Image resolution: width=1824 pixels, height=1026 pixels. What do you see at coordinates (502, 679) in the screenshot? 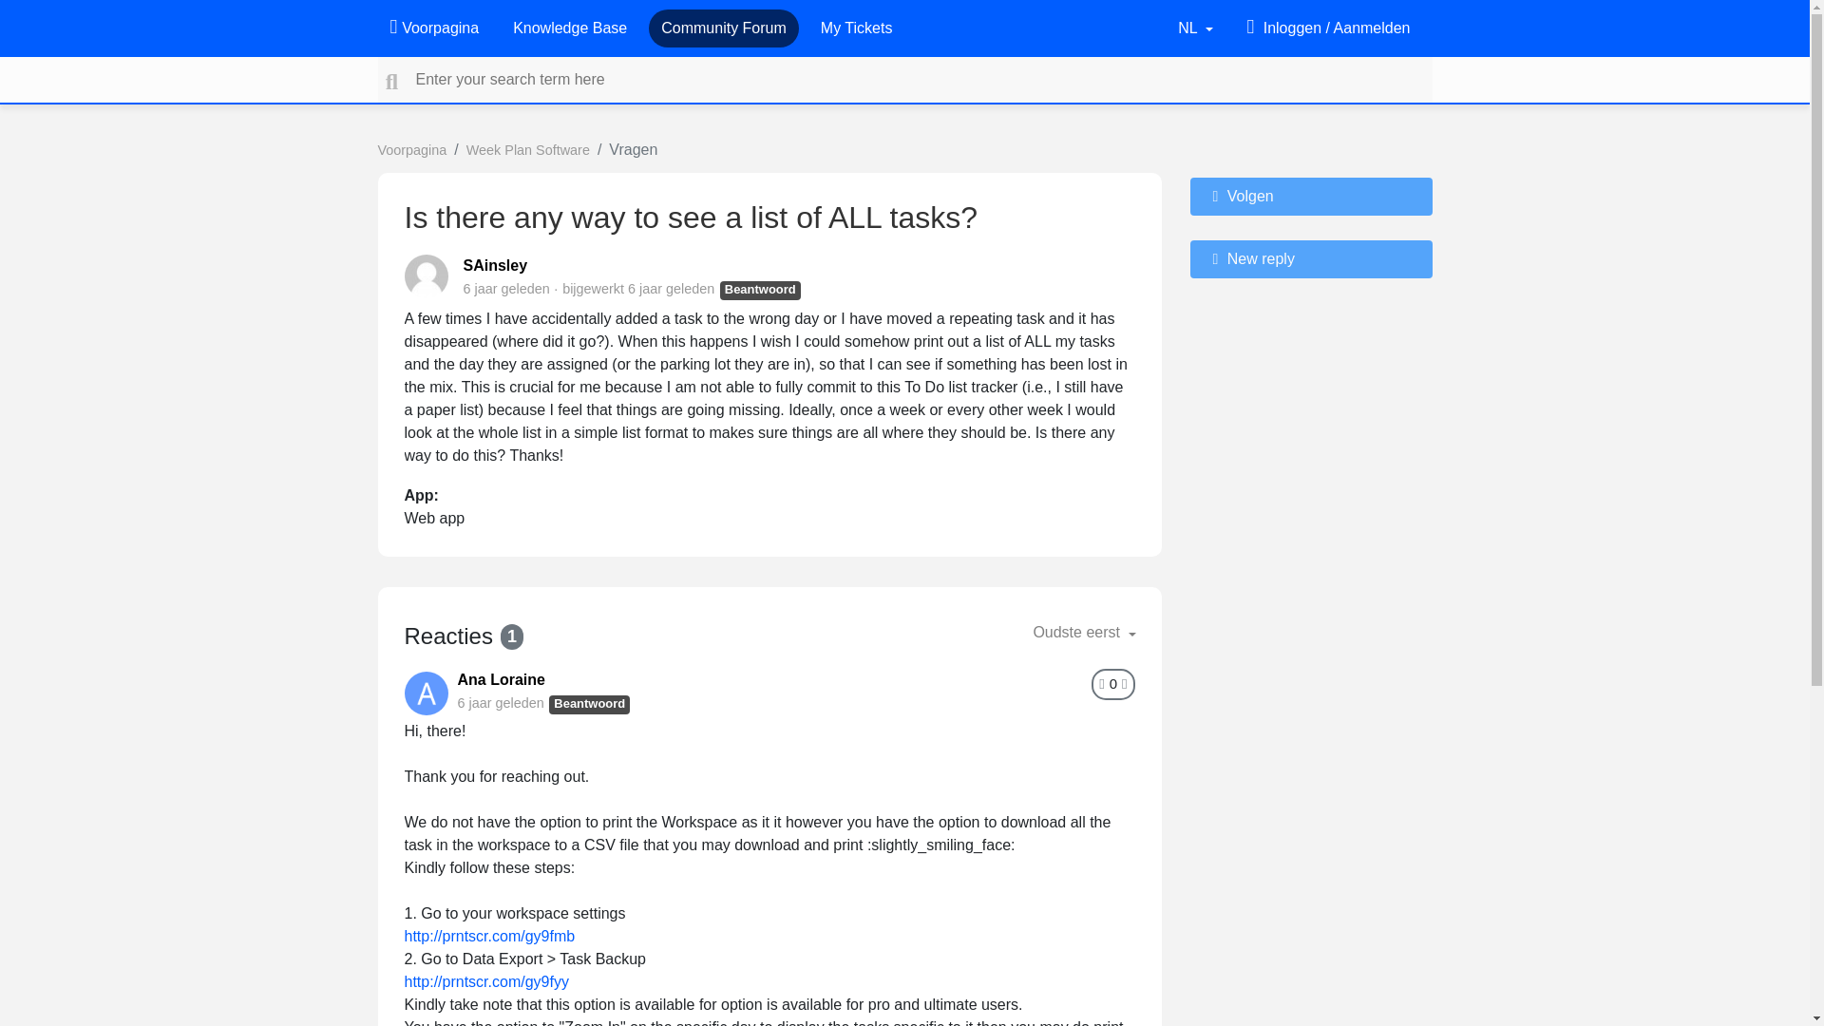
I see `Ana Loraine` at bounding box center [502, 679].